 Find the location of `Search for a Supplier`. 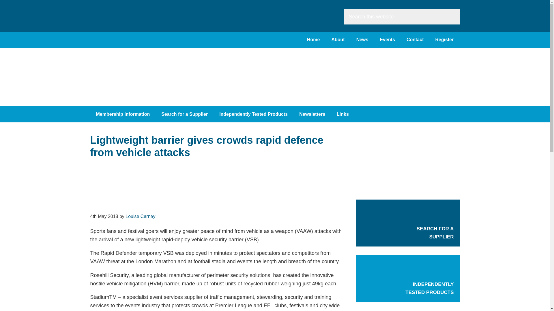

Search for a Supplier is located at coordinates (184, 114).